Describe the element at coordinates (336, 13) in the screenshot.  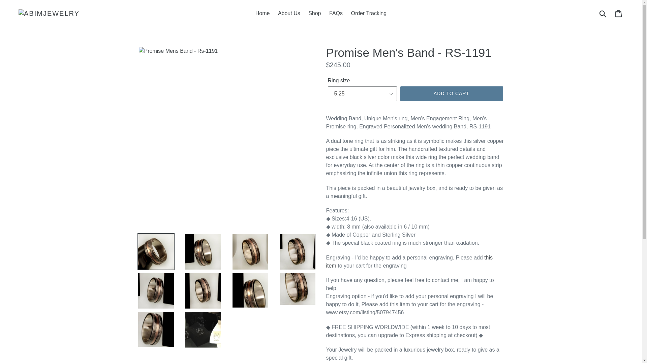
I see `FAQs` at that location.